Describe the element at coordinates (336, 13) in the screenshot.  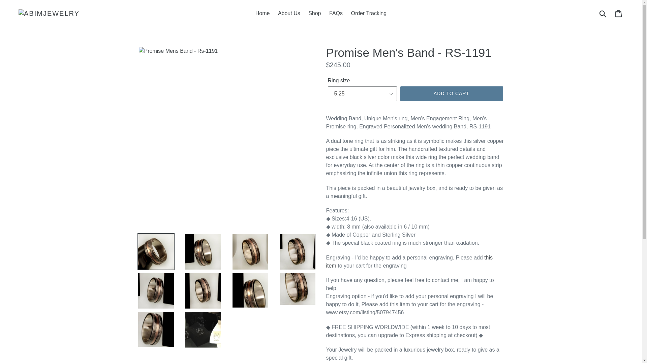
I see `FAQs` at that location.